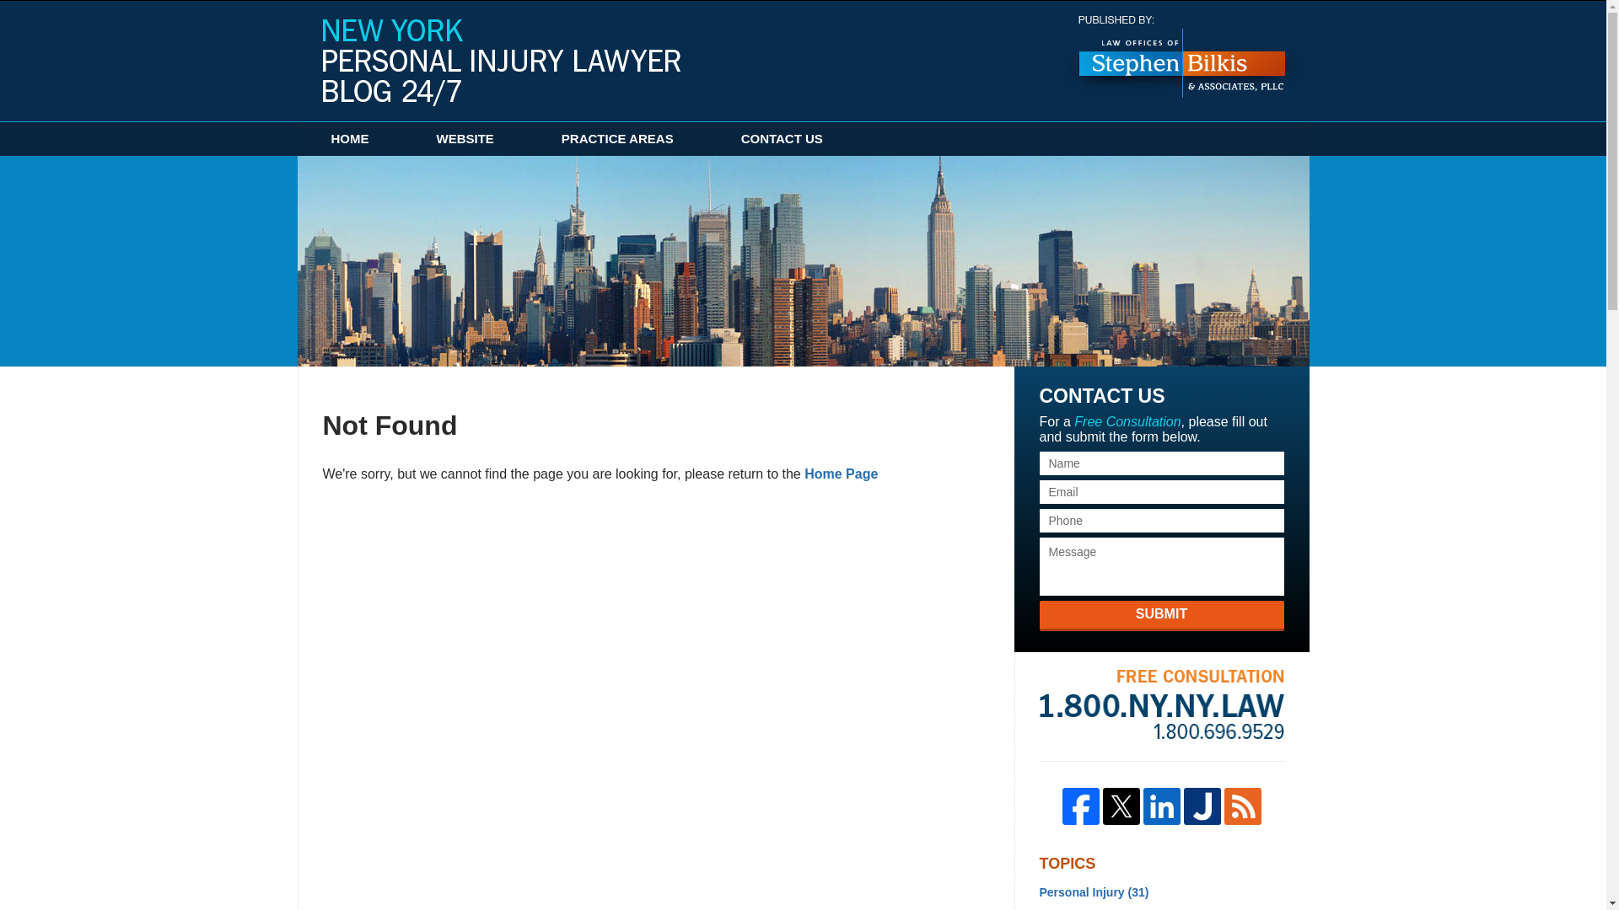 The height and width of the screenshot is (910, 1619). Describe the element at coordinates (782, 138) in the screenshot. I see `CONTACT US` at that location.